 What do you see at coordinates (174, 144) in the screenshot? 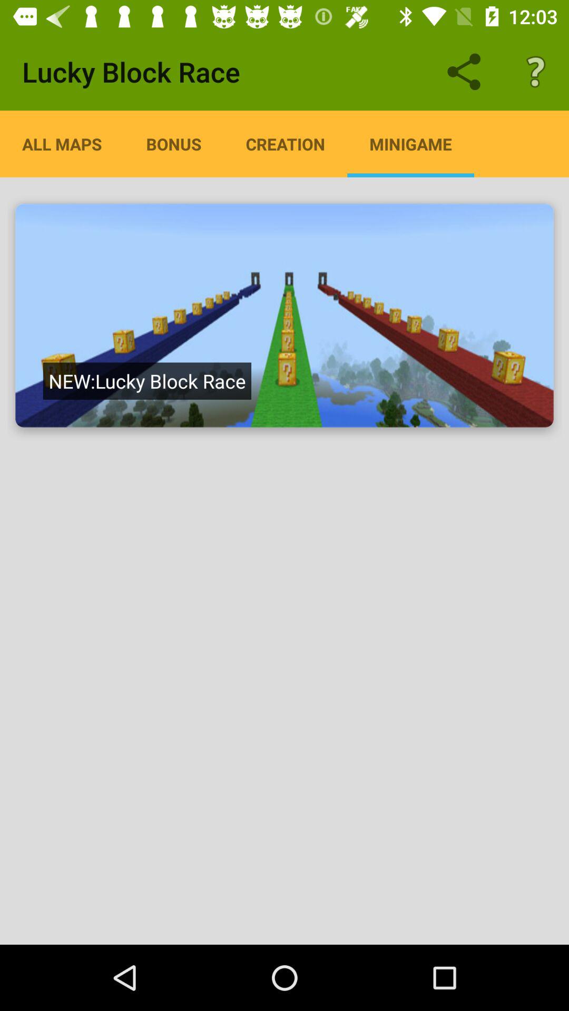
I see `open bonus item` at bounding box center [174, 144].